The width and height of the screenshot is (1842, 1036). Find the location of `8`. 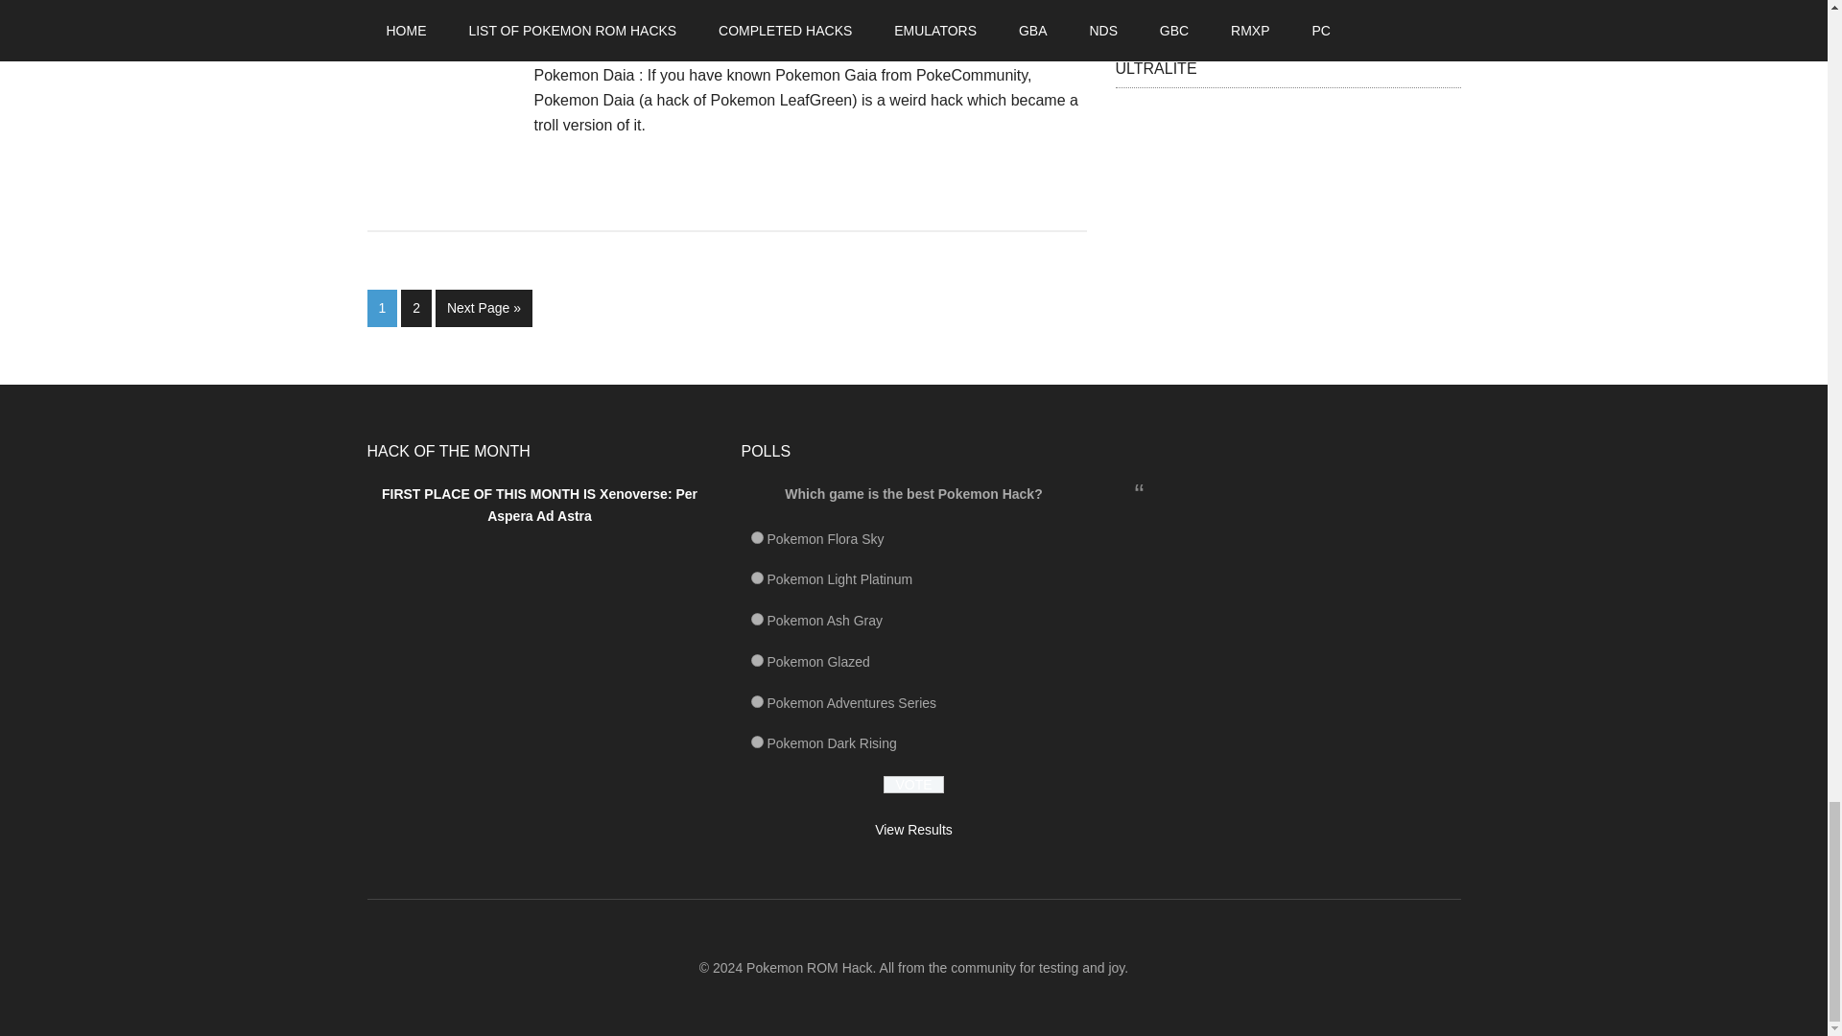

8 is located at coordinates (756, 620).